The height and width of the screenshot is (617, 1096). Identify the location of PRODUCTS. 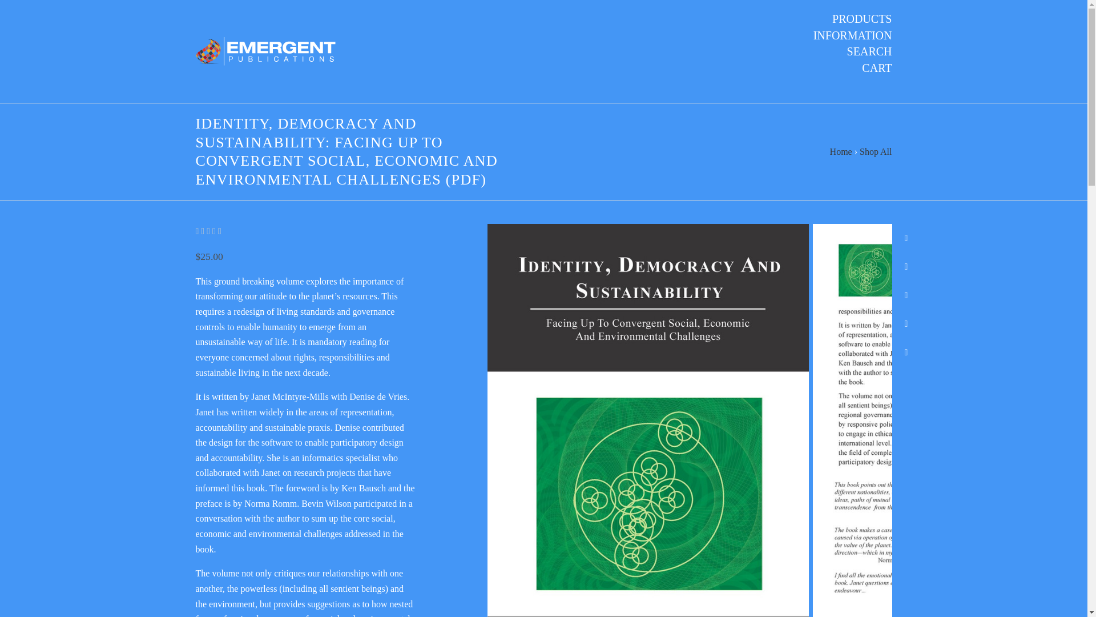
(862, 19).